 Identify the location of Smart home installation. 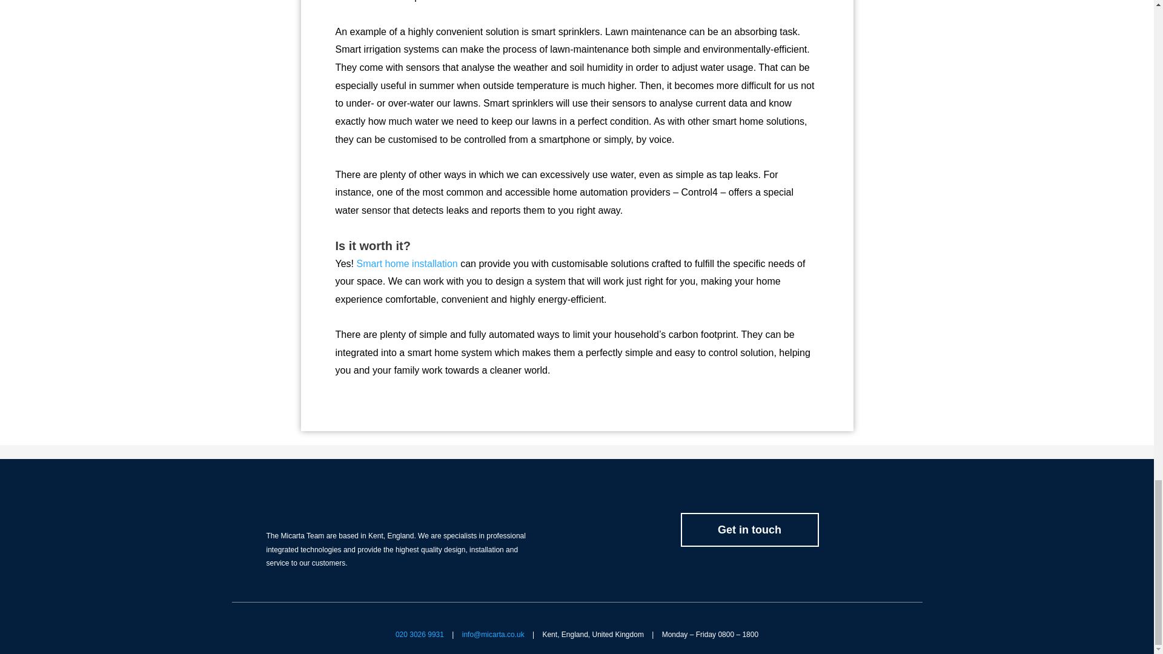
(406, 263).